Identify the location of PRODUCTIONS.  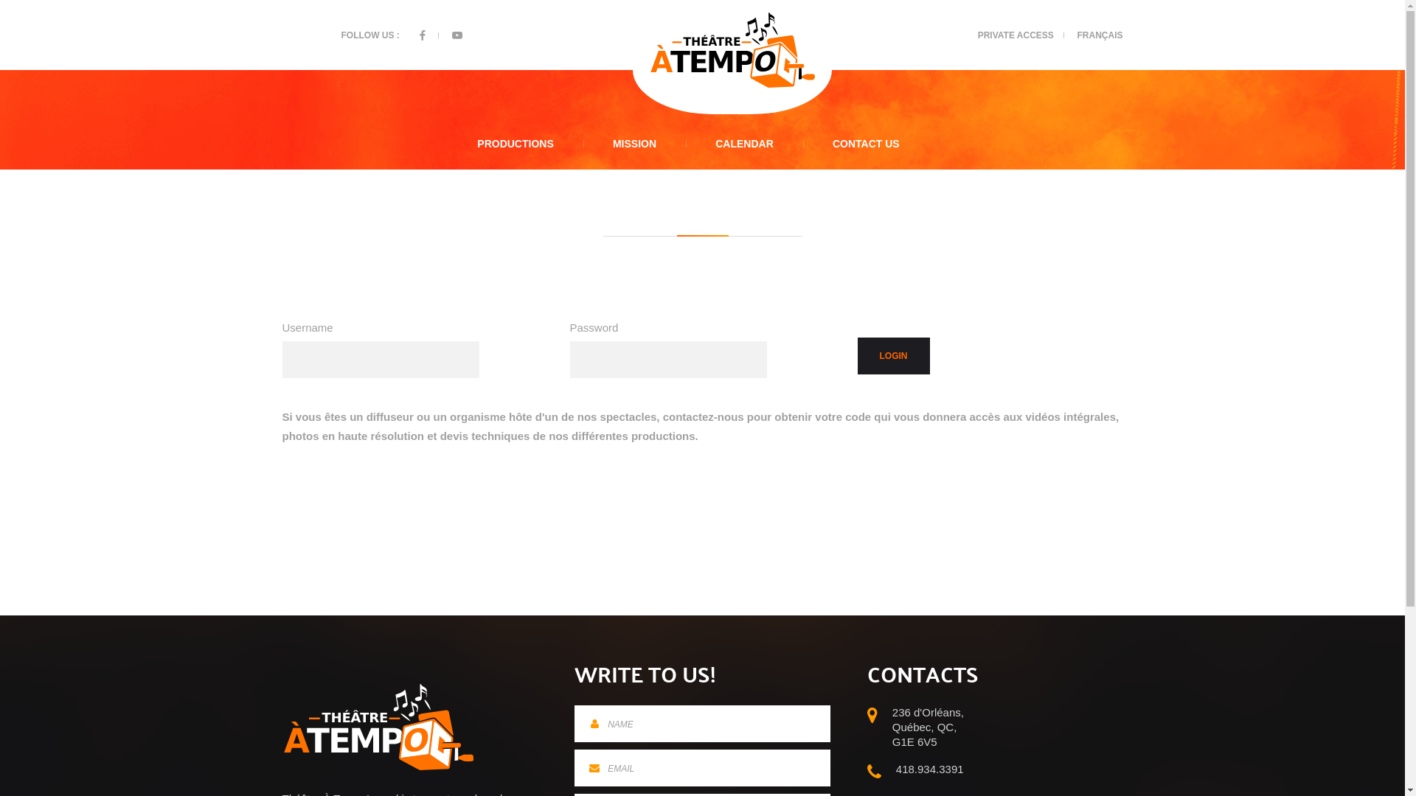
(515, 144).